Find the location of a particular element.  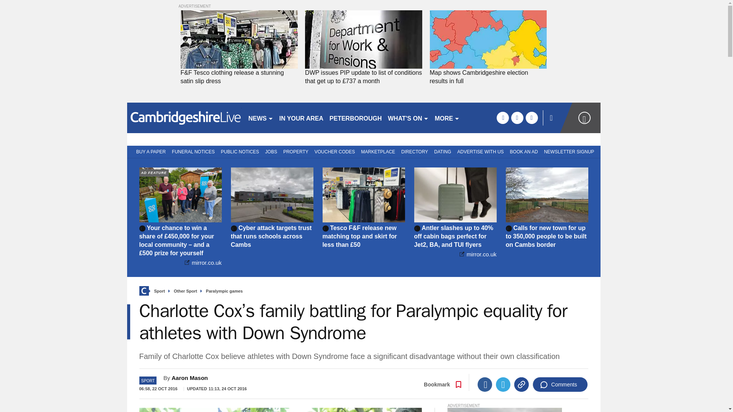

facebook is located at coordinates (502, 117).